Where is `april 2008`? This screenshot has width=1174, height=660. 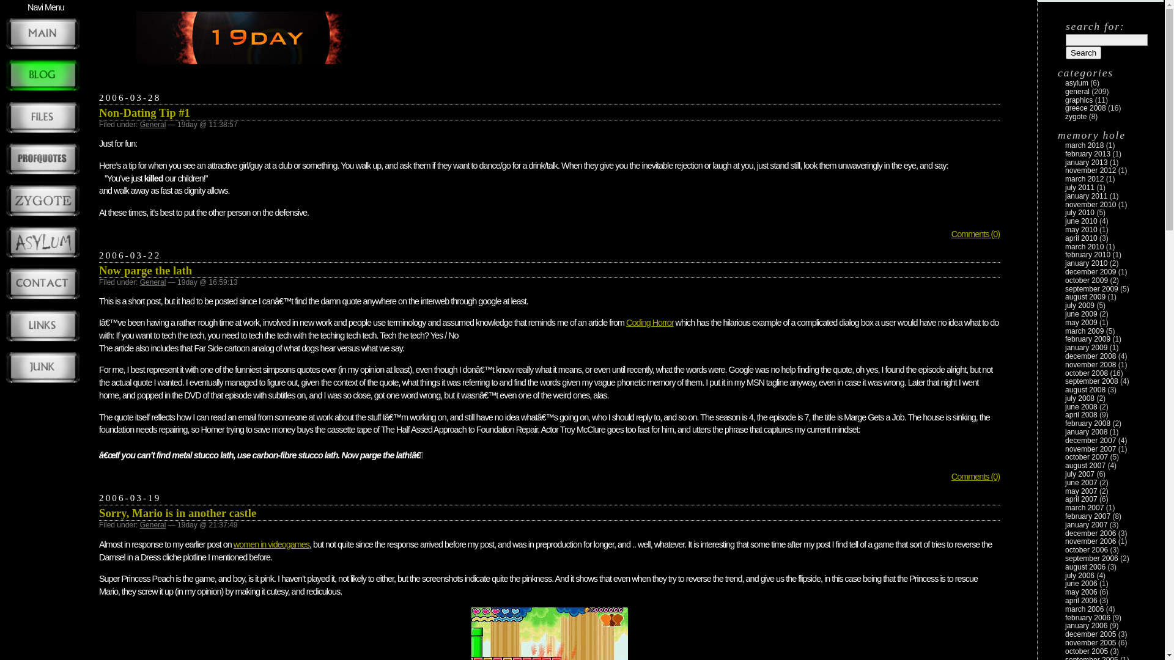
april 2008 is located at coordinates (1081, 415).